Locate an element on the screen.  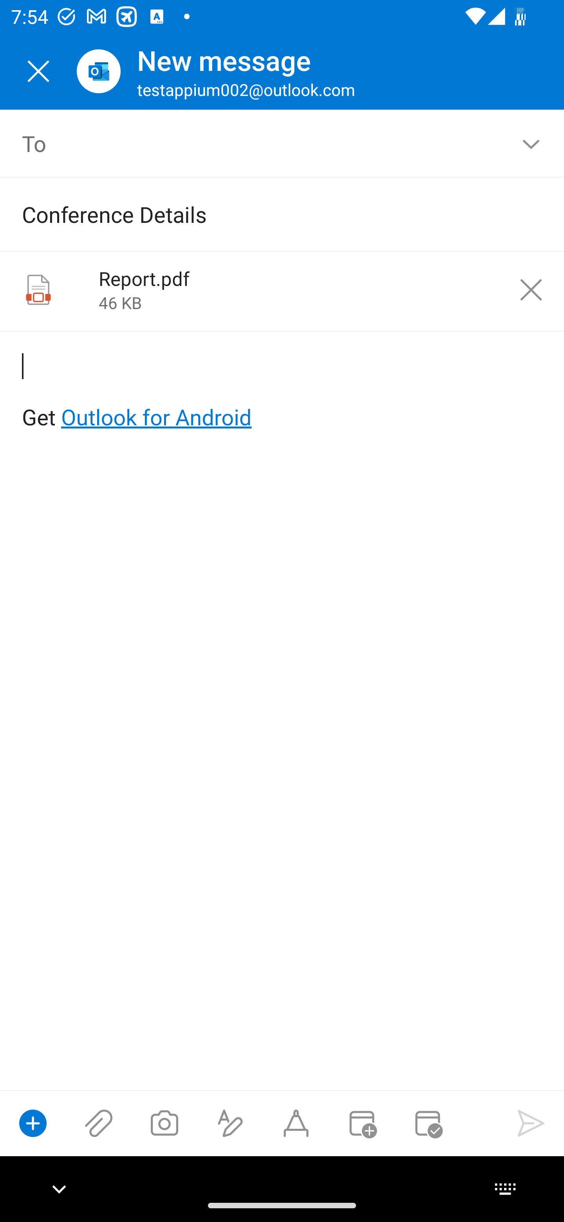
Remove attachment Report.pdf is located at coordinates (531, 290).